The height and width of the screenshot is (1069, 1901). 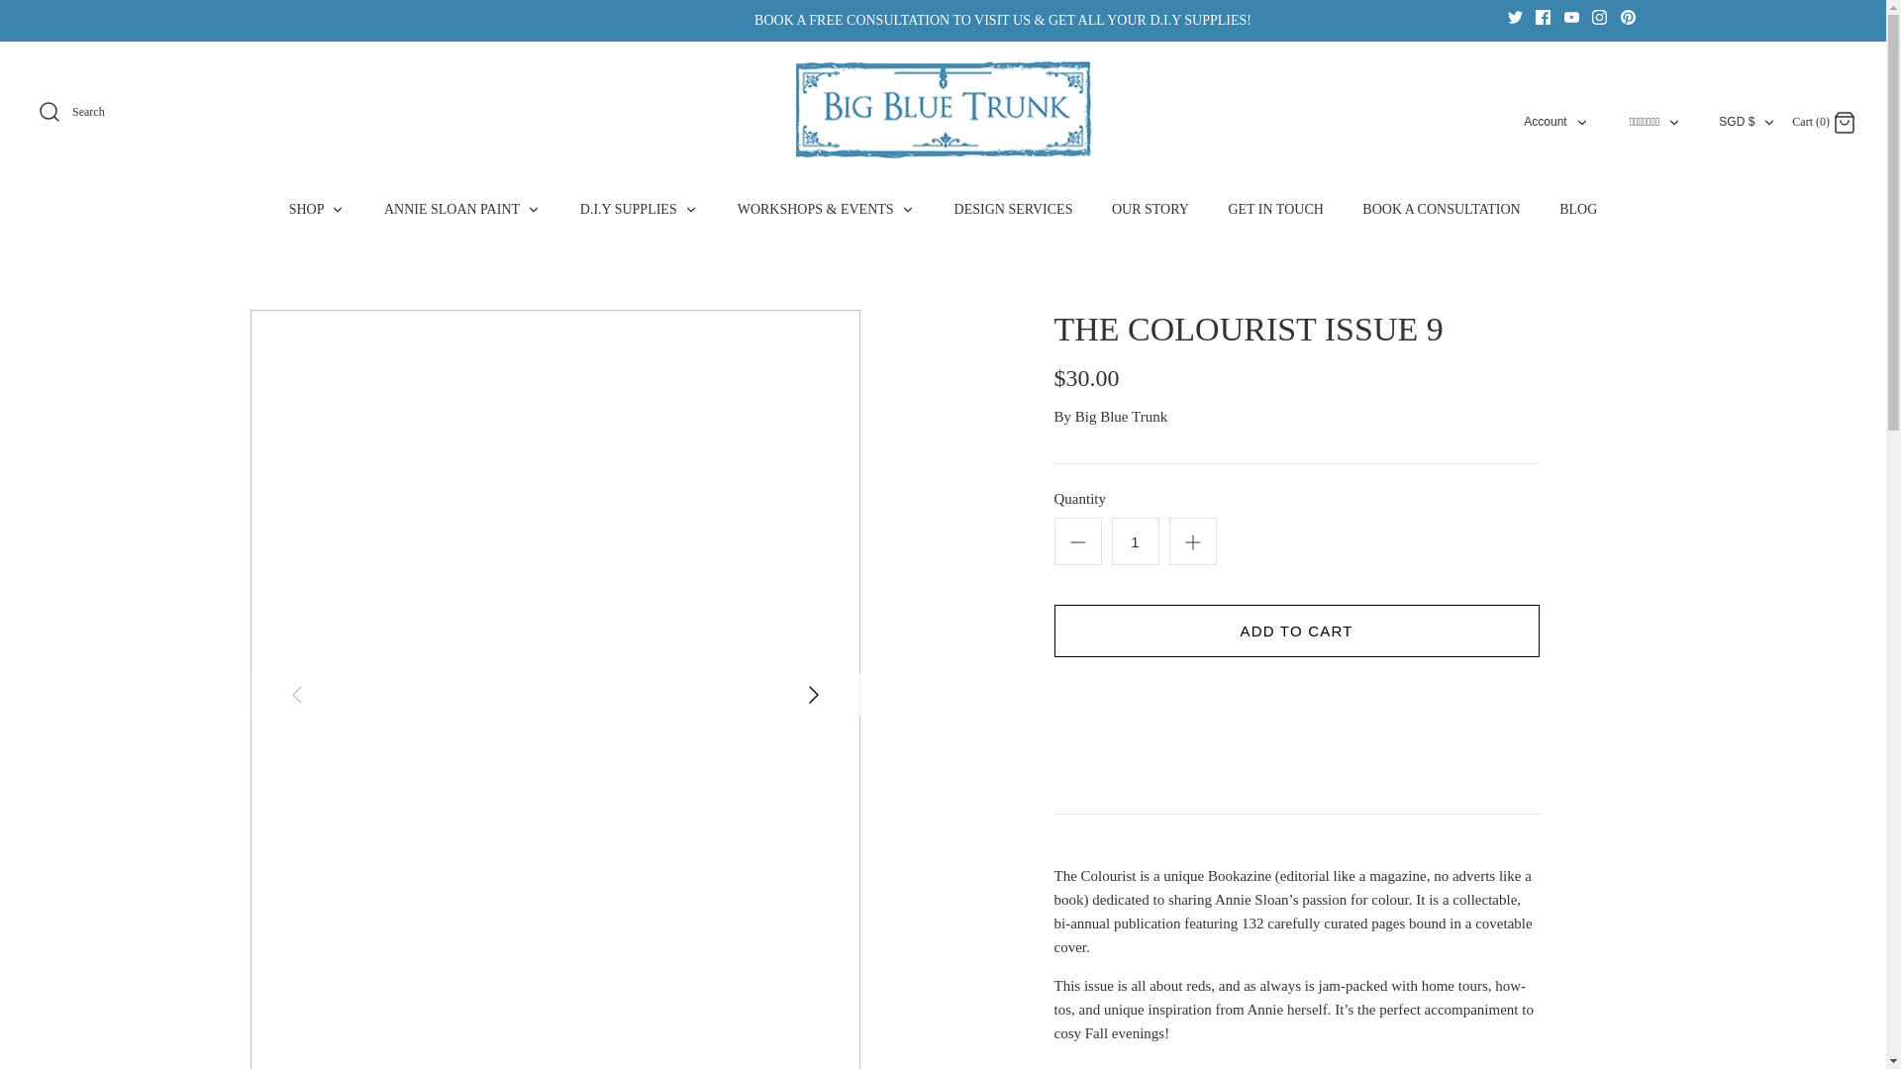 What do you see at coordinates (1077, 542) in the screenshot?
I see `Minus` at bounding box center [1077, 542].